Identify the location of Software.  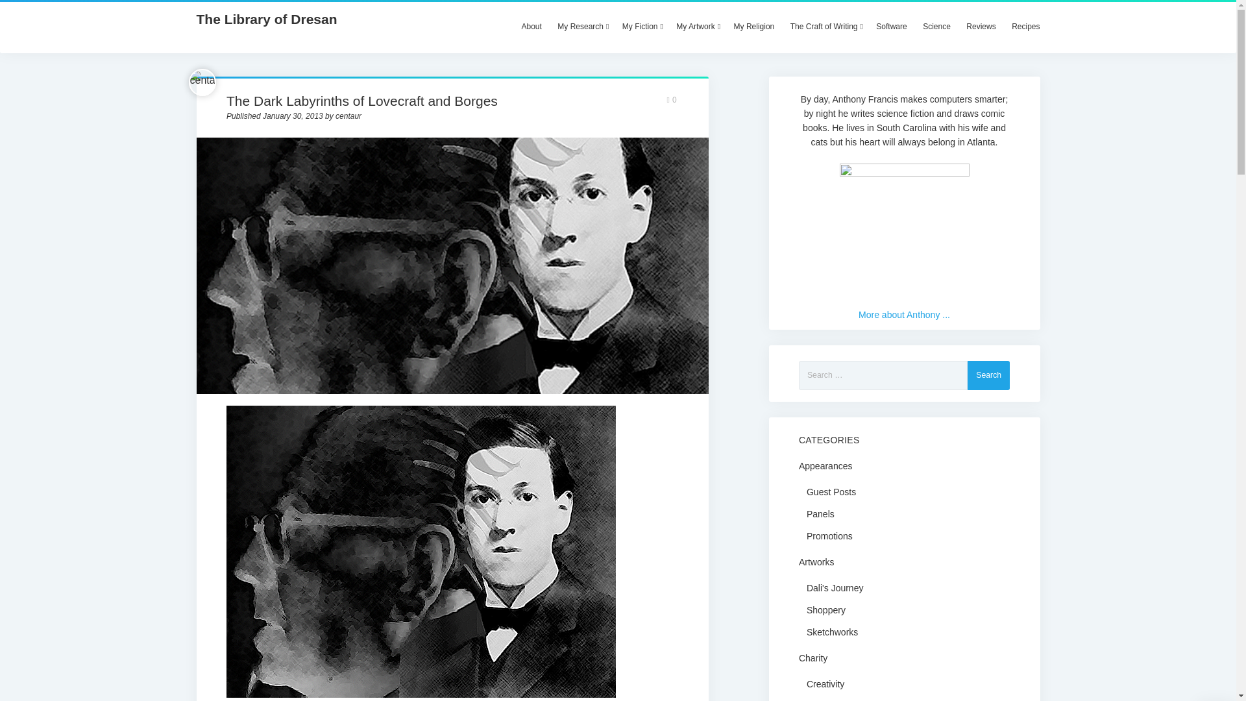
(892, 26).